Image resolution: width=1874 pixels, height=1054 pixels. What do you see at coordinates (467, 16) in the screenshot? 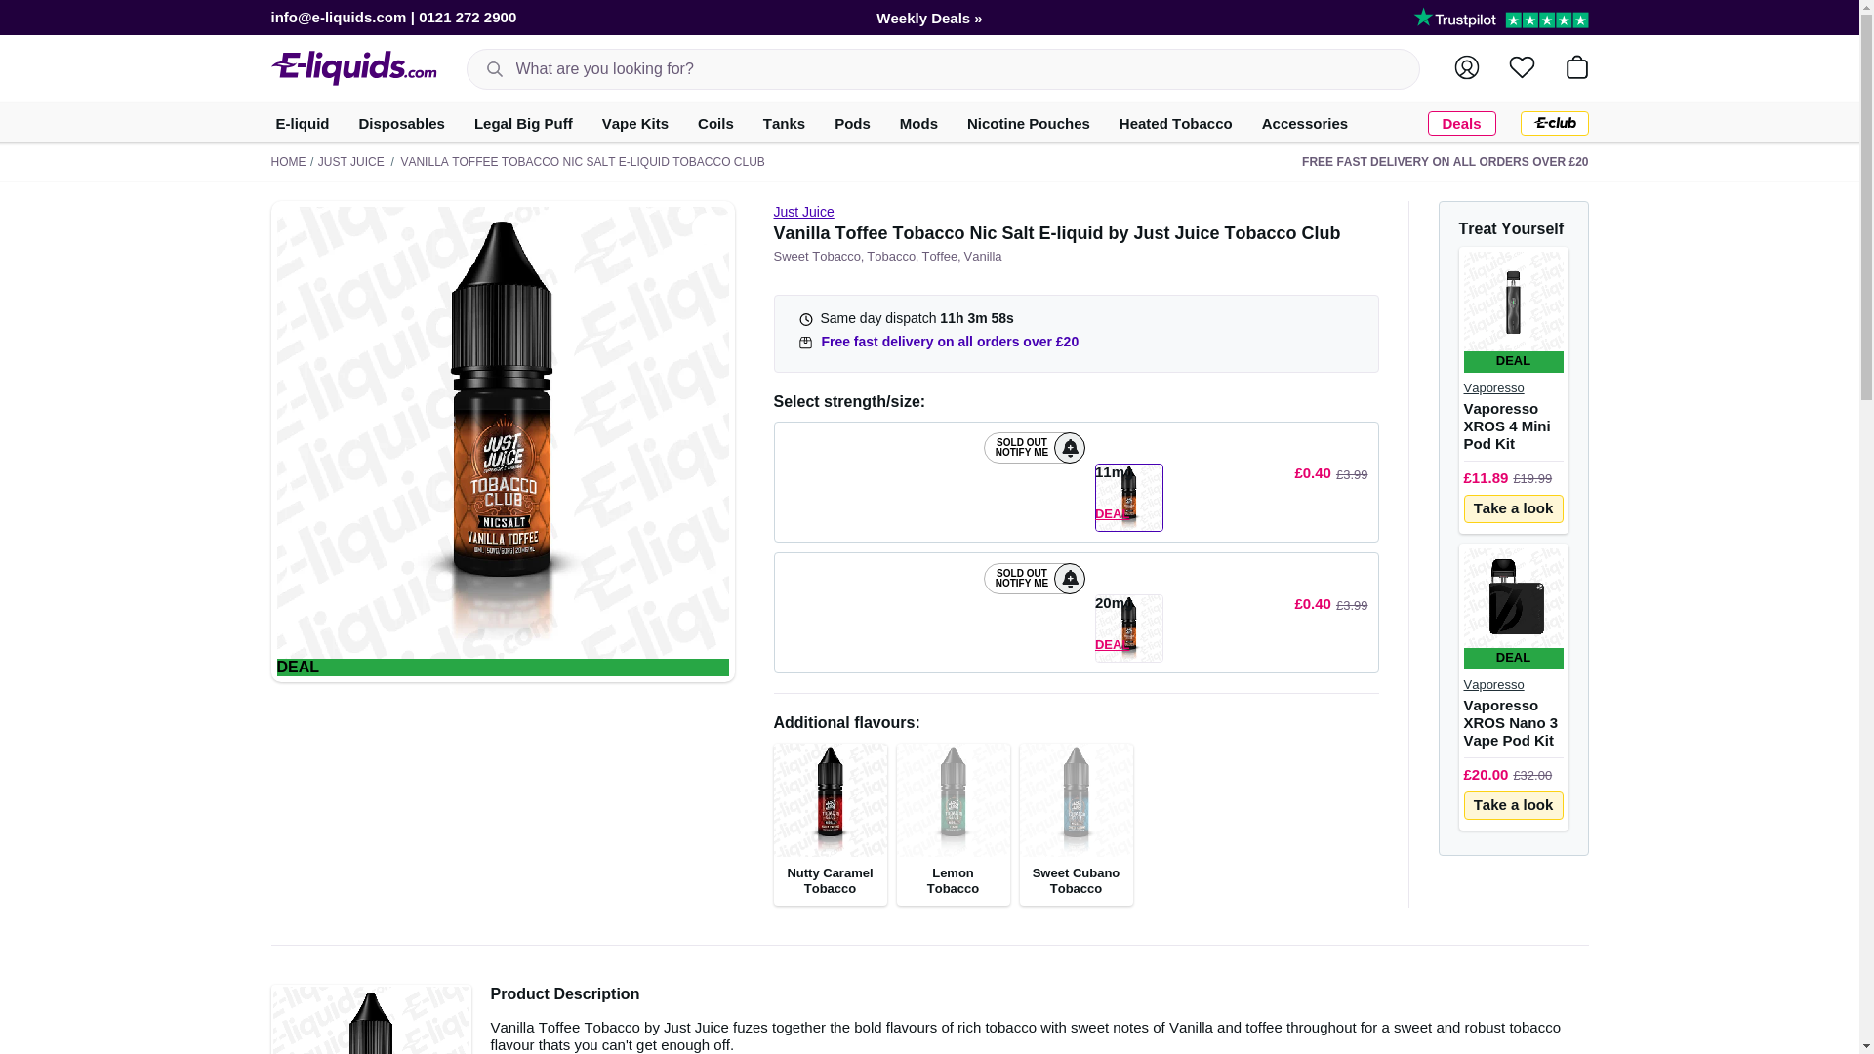
I see `0121 272 2900` at bounding box center [467, 16].